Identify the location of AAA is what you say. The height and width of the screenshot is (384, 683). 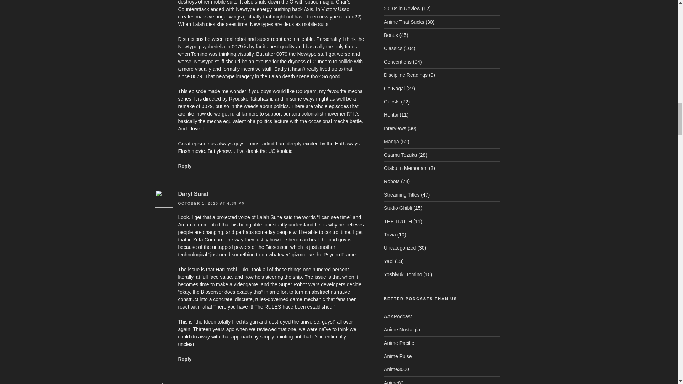
(398, 316).